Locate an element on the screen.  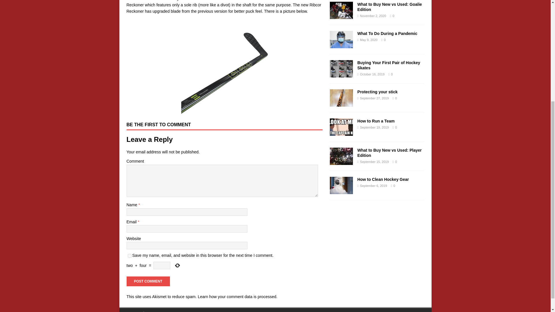
What to Buy New vs Used: Goalie Edition is located at coordinates (390, 7).